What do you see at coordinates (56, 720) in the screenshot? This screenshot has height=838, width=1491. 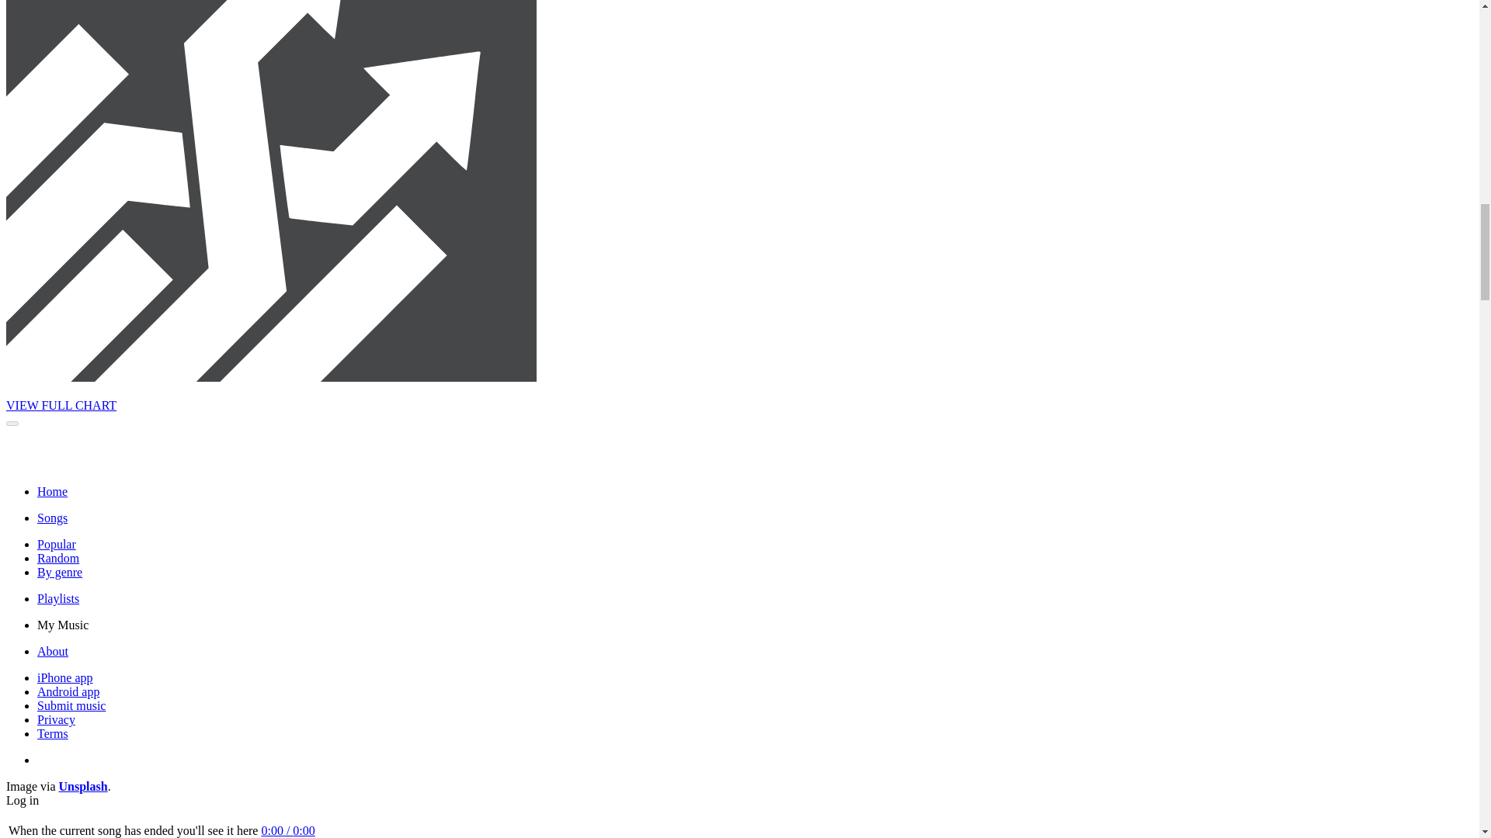 I see `Privacy` at bounding box center [56, 720].